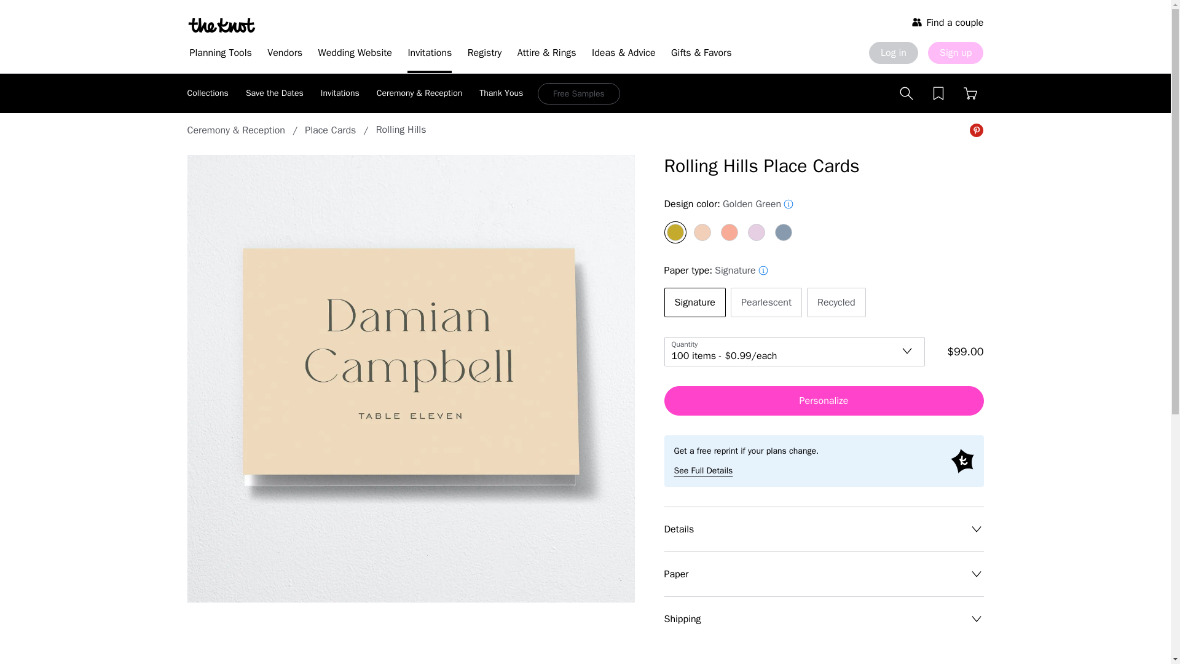 The image size is (1180, 664). What do you see at coordinates (220, 55) in the screenshot?
I see `Planning Tools` at bounding box center [220, 55].